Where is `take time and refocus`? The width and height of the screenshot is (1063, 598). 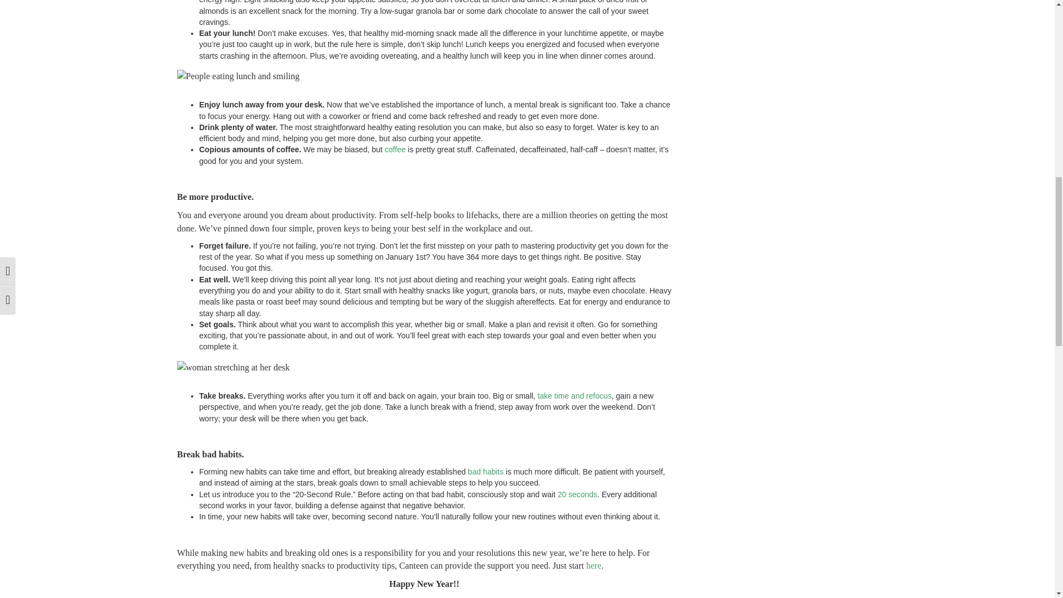
take time and refocus is located at coordinates (575, 395).